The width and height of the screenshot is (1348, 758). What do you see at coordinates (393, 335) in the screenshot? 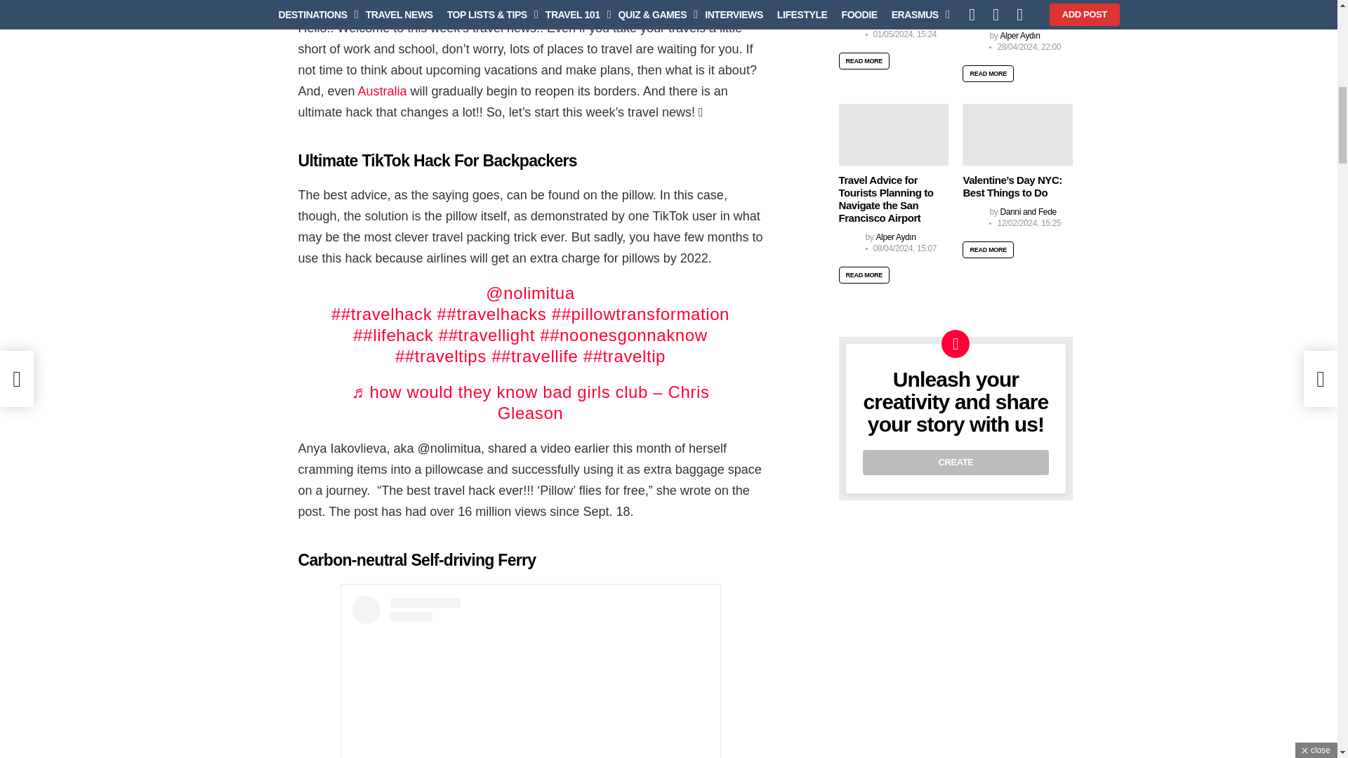
I see `lifehack` at bounding box center [393, 335].